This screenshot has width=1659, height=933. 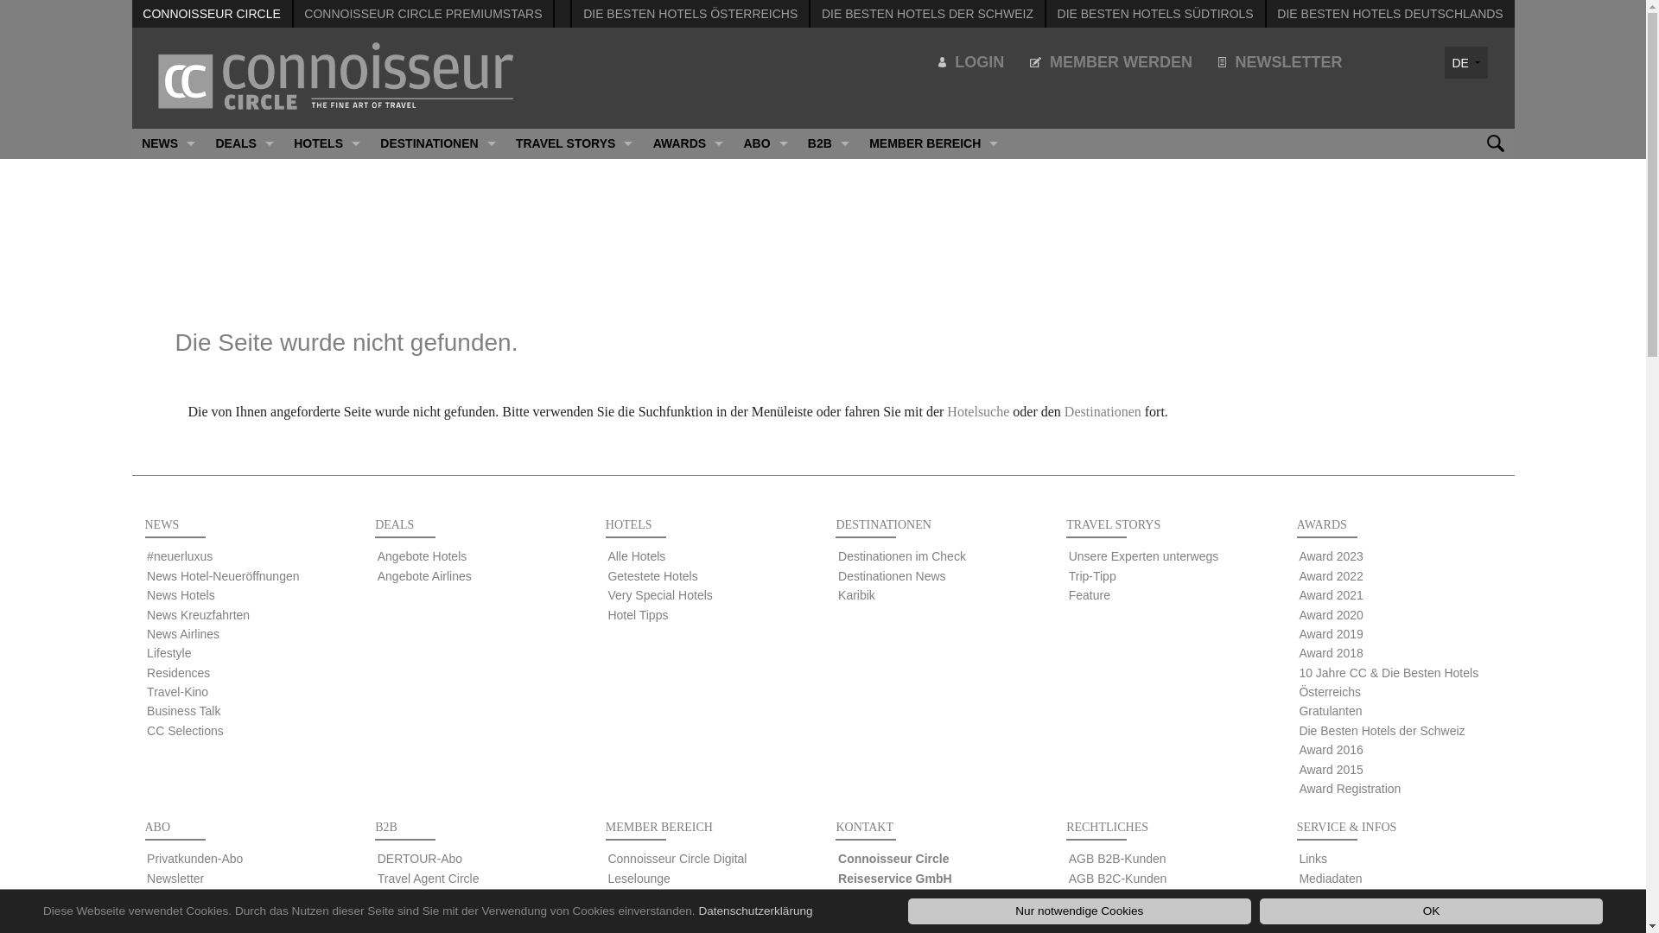 What do you see at coordinates (439, 143) in the screenshot?
I see `DESTINATIONEN` at bounding box center [439, 143].